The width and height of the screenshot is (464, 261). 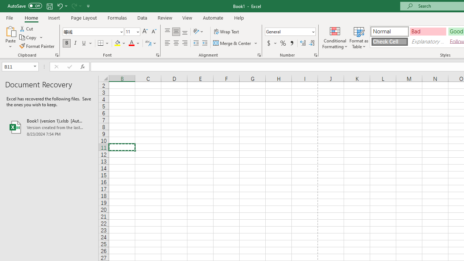 What do you see at coordinates (104, 43) in the screenshot?
I see `Borders` at bounding box center [104, 43].